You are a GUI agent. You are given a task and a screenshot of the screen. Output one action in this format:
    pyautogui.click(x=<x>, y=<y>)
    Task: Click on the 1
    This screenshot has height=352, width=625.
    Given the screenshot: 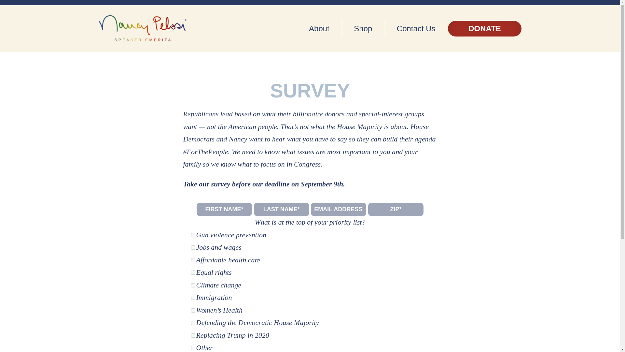 What is the action you would take?
    pyautogui.click(x=193, y=260)
    